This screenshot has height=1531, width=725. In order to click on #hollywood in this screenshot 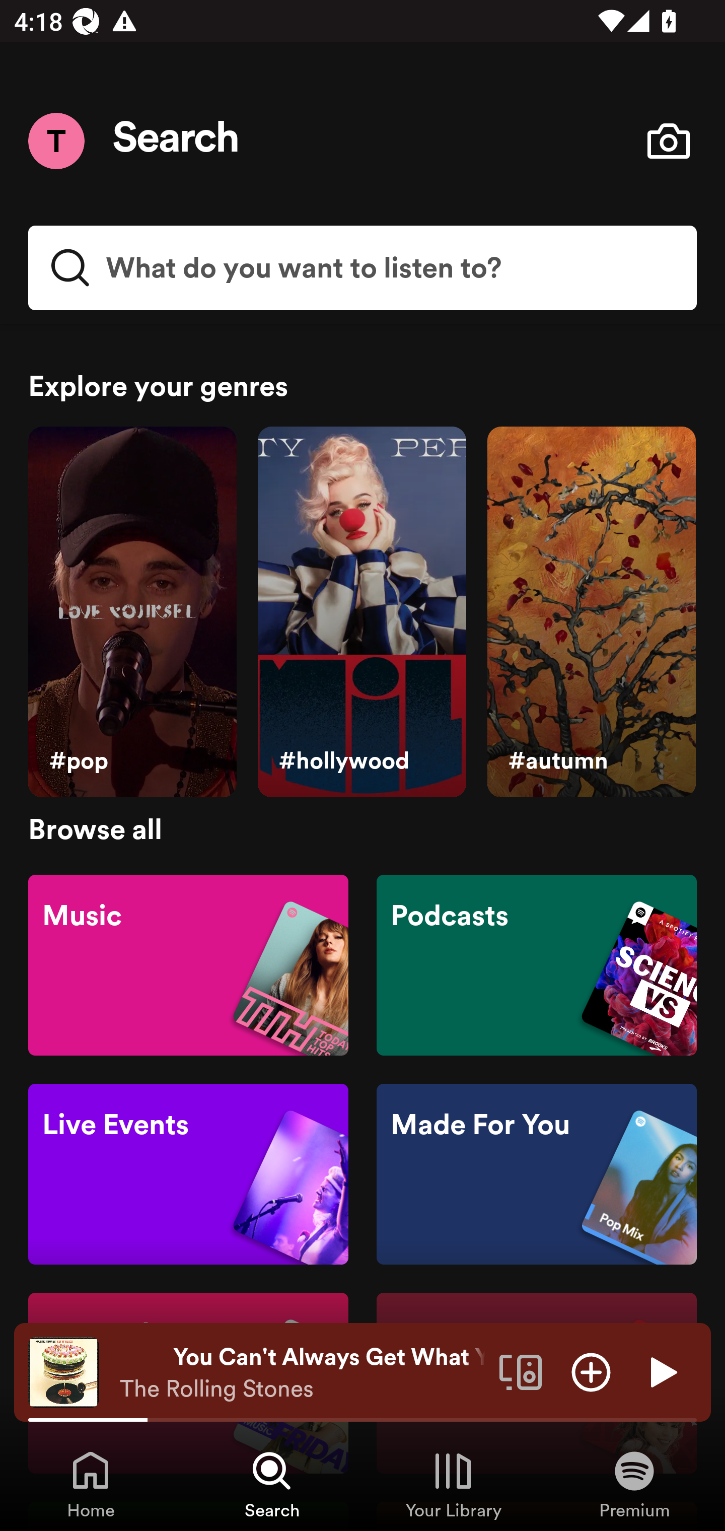, I will do `click(361, 612)`.